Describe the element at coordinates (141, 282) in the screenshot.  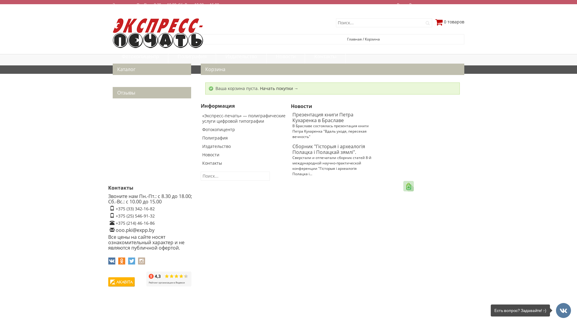
I see `LiveInternet` at that location.